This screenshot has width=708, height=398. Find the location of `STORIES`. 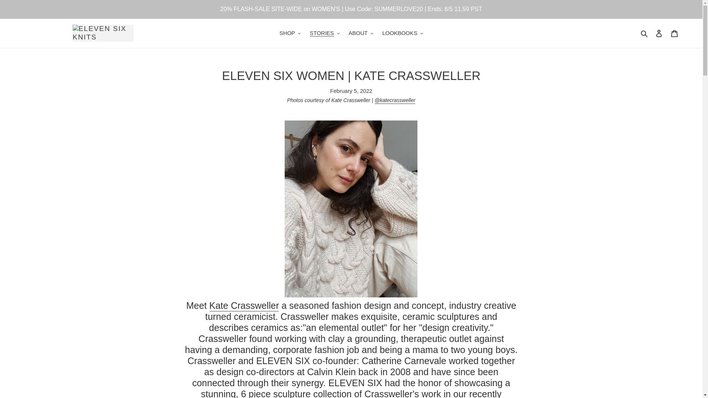

STORIES is located at coordinates (324, 33).